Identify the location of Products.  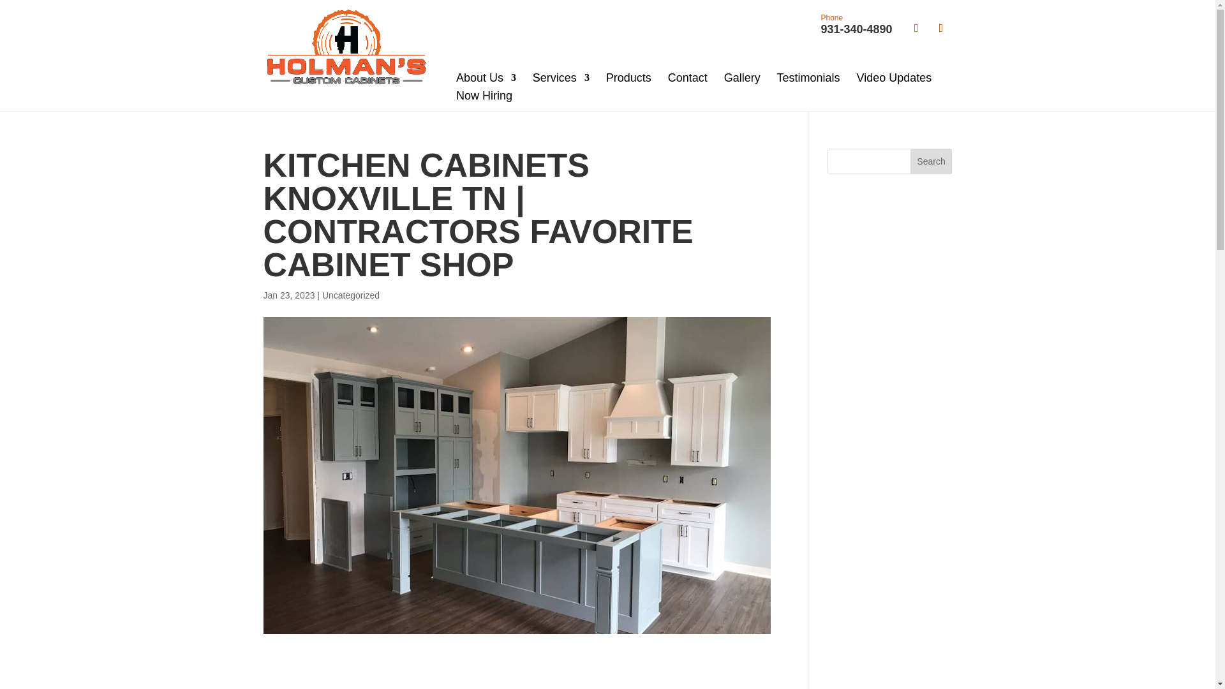
(688, 77).